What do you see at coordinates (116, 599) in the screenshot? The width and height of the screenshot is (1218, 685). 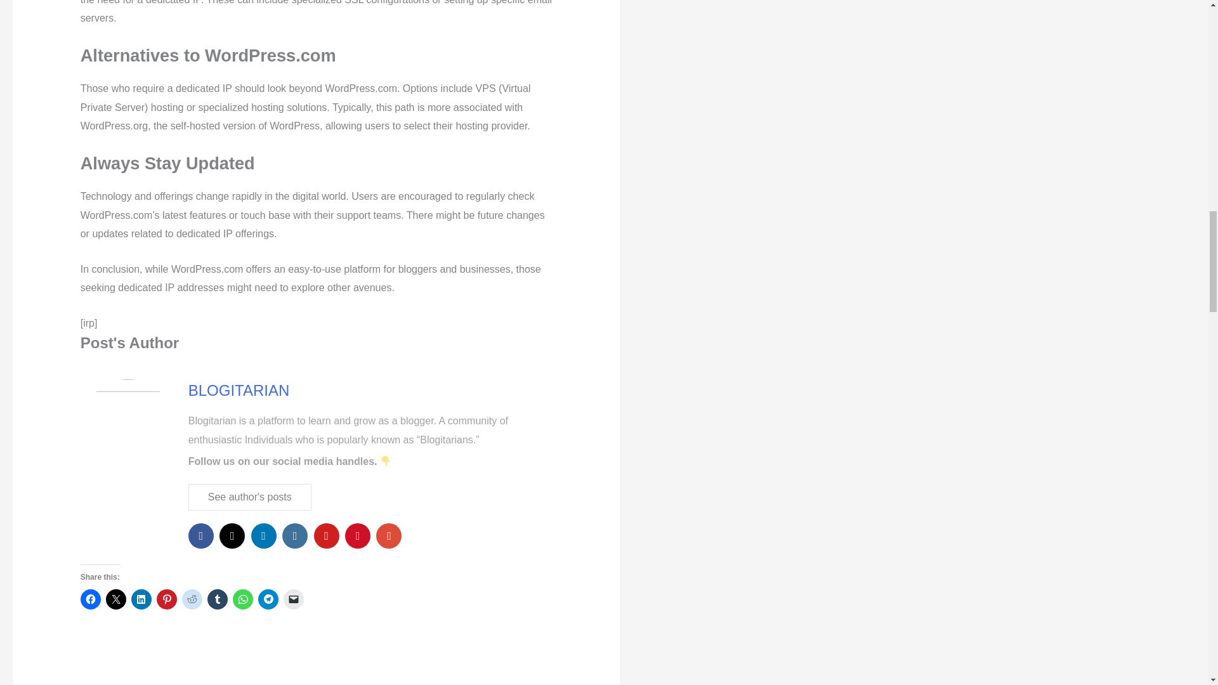 I see `Click to share on X` at bounding box center [116, 599].